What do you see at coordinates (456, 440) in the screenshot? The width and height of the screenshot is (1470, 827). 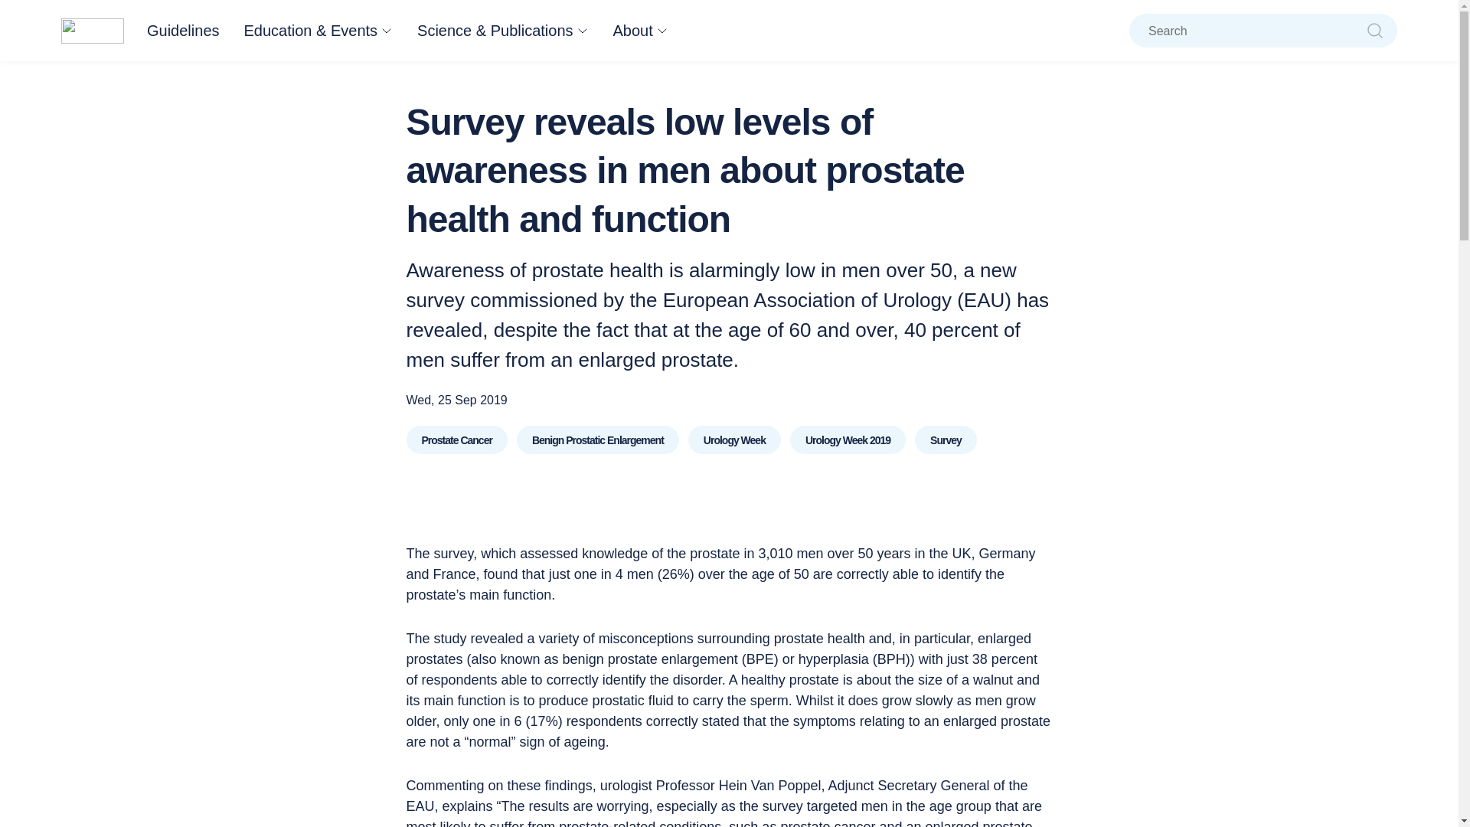 I see `Prostate Cancer` at bounding box center [456, 440].